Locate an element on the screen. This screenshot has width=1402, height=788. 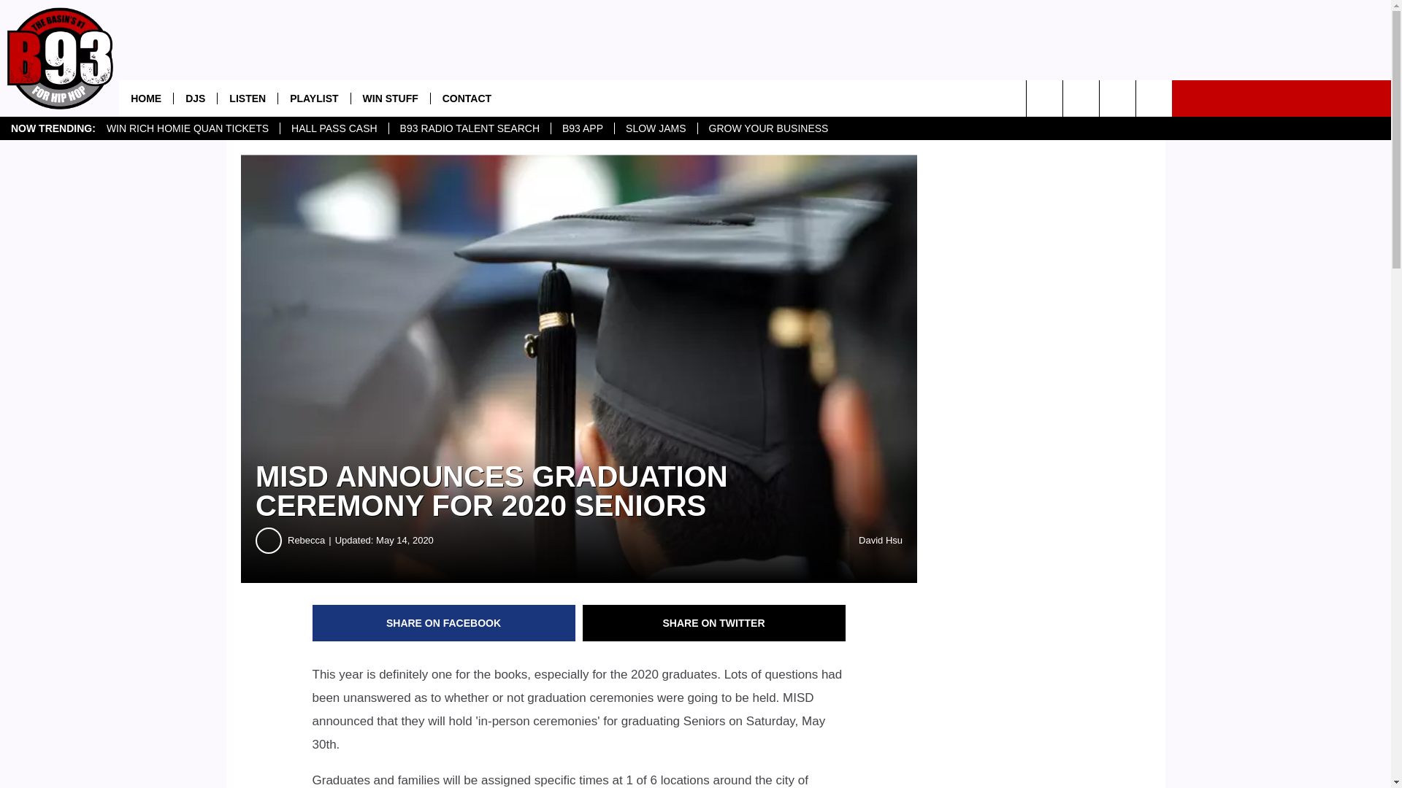
Share on Twitter is located at coordinates (714, 623).